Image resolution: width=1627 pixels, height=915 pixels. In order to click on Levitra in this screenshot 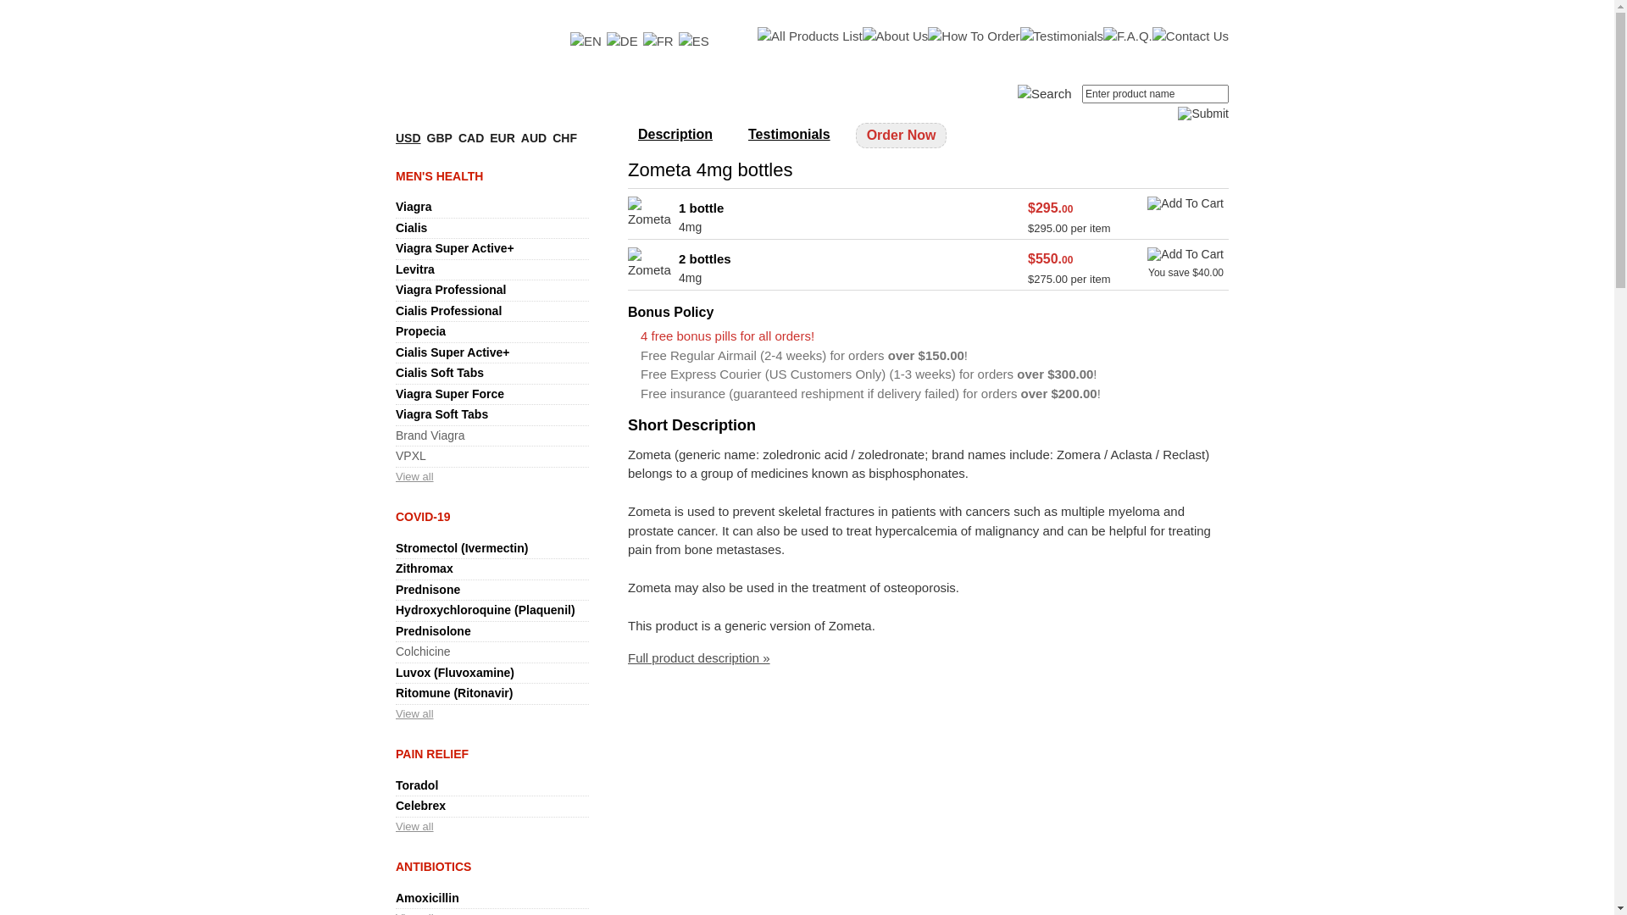, I will do `click(415, 269)`.